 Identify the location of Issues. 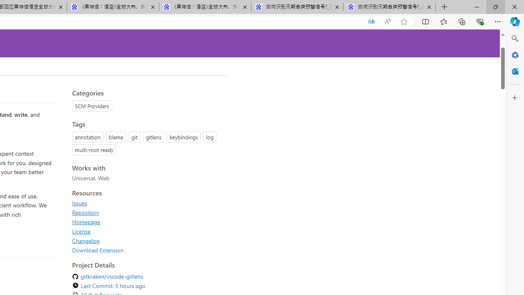
(147, 203).